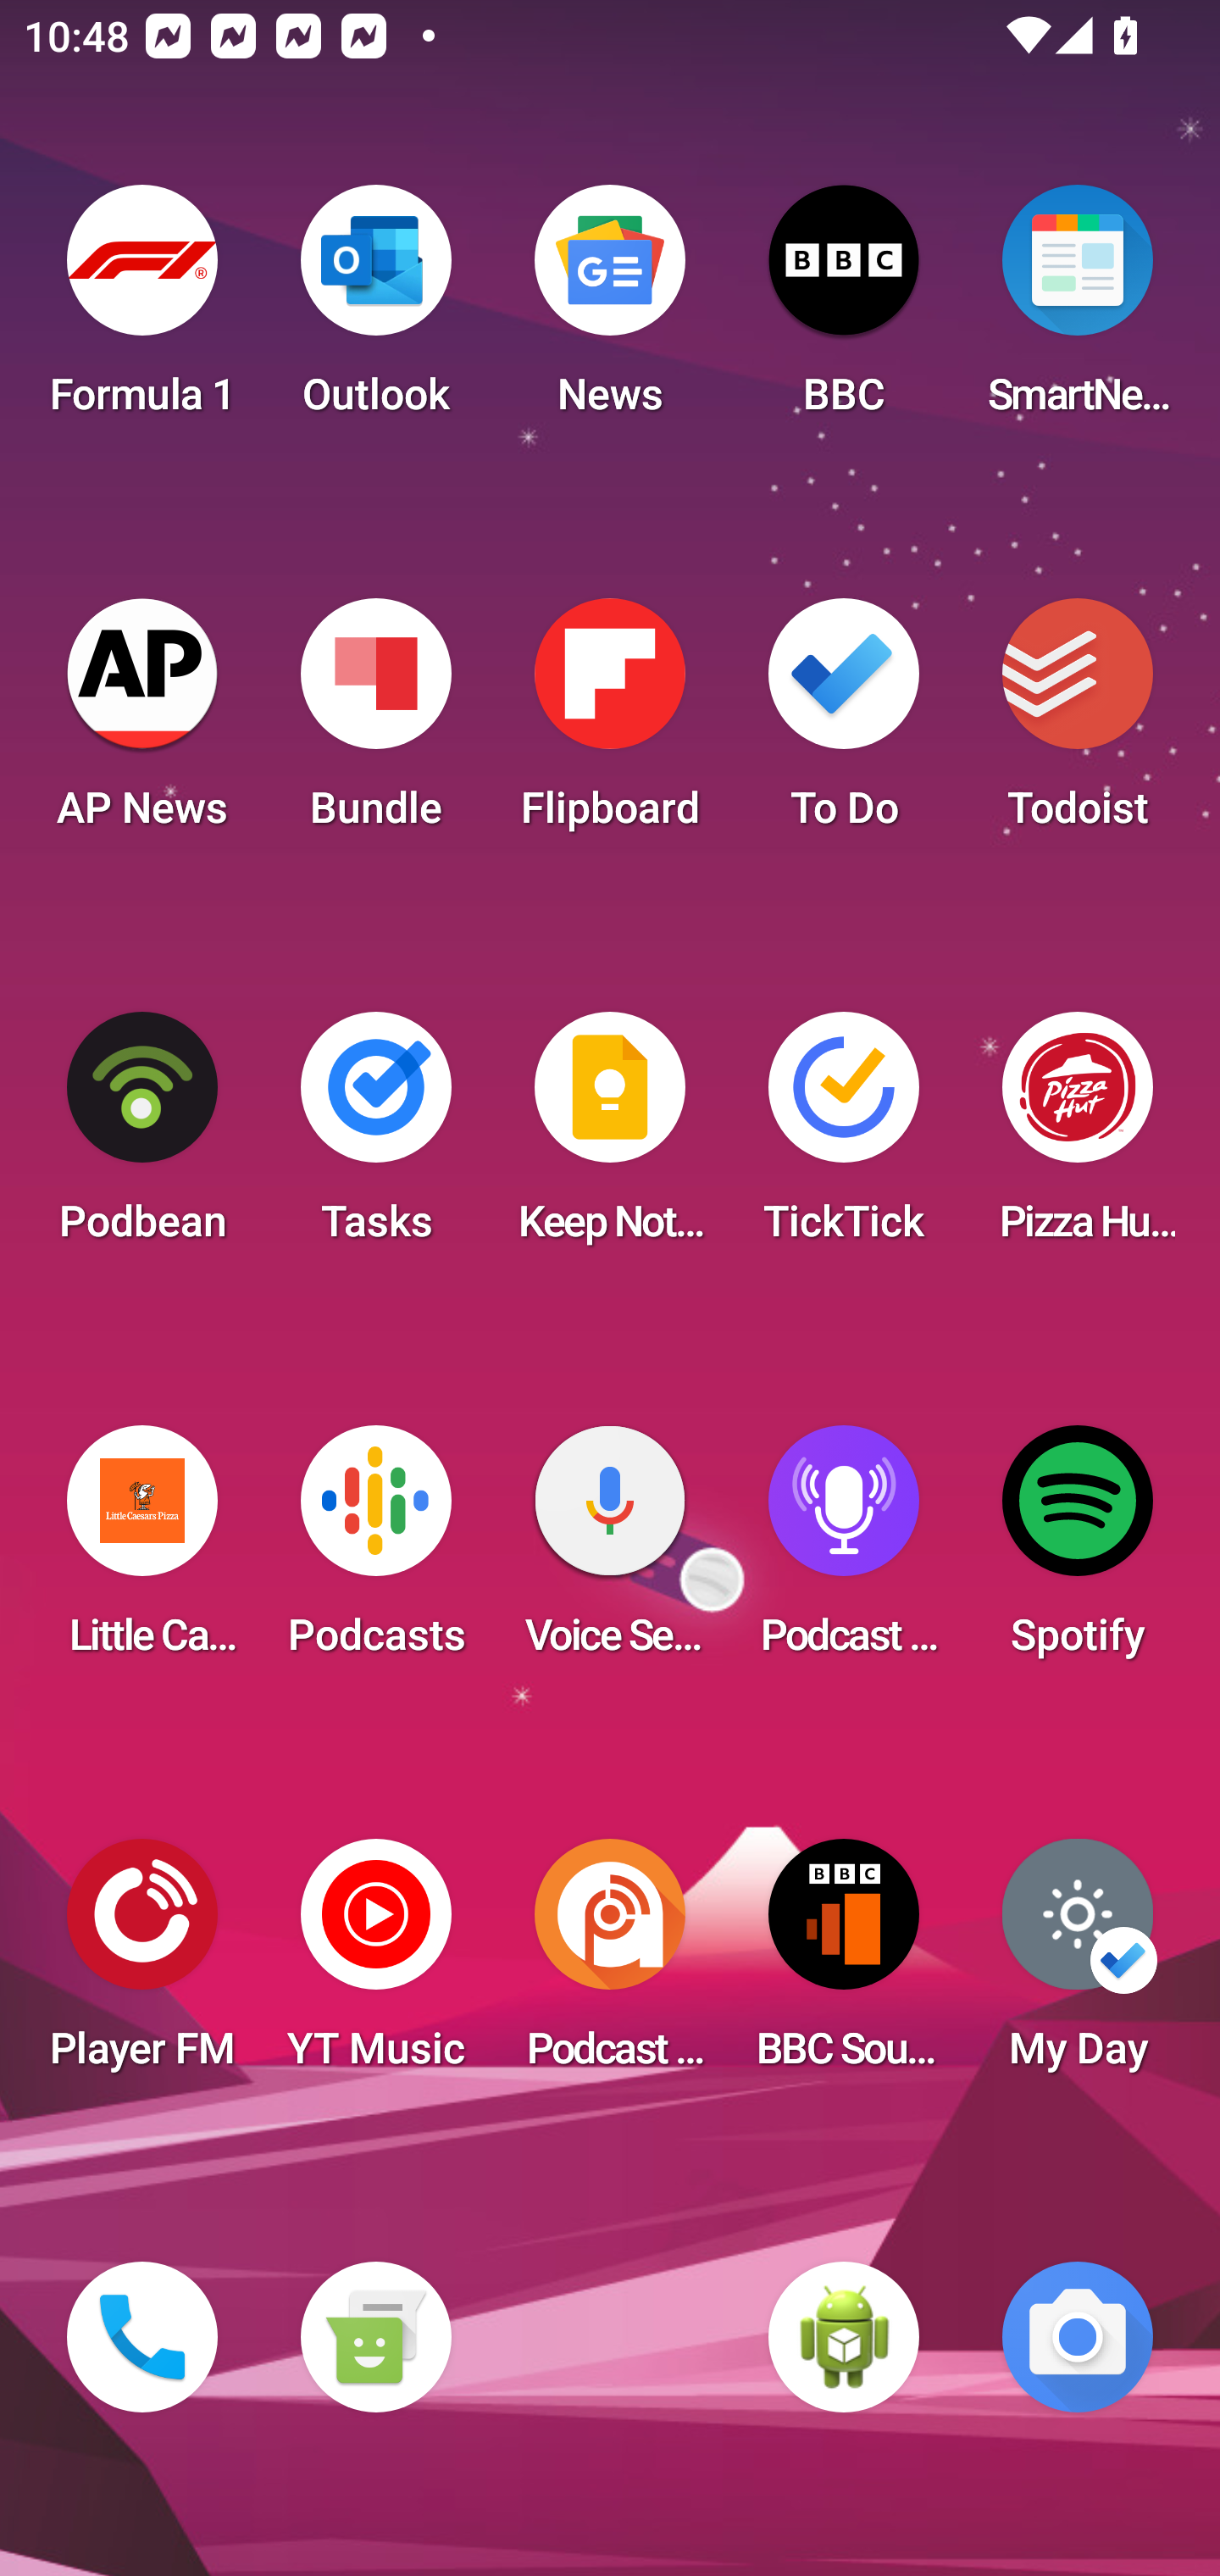  Describe the element at coordinates (142, 310) in the screenshot. I see `Formula 1` at that location.